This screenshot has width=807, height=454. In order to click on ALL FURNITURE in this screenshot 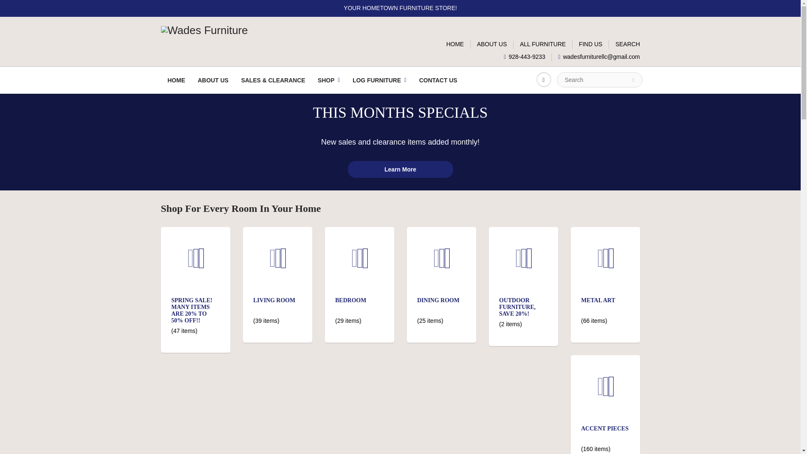, I will do `click(542, 45)`.